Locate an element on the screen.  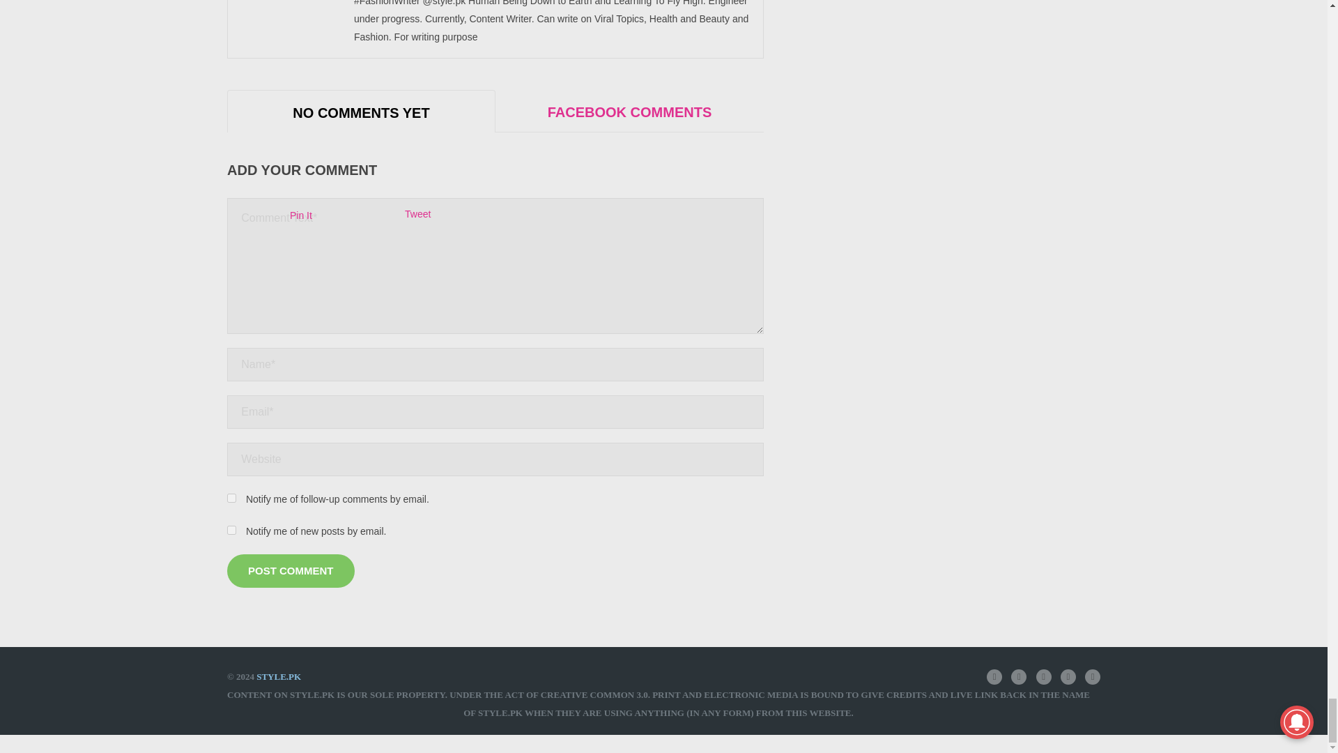
subscribe is located at coordinates (231, 498).